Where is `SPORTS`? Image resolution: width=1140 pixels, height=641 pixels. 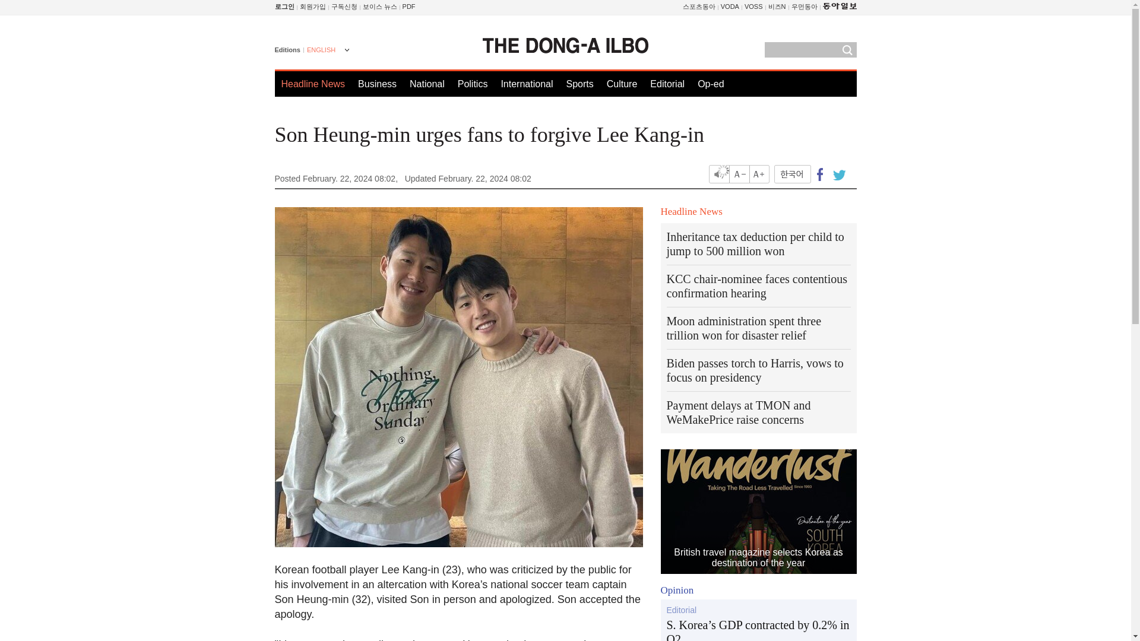
SPORTS is located at coordinates (699, 7).